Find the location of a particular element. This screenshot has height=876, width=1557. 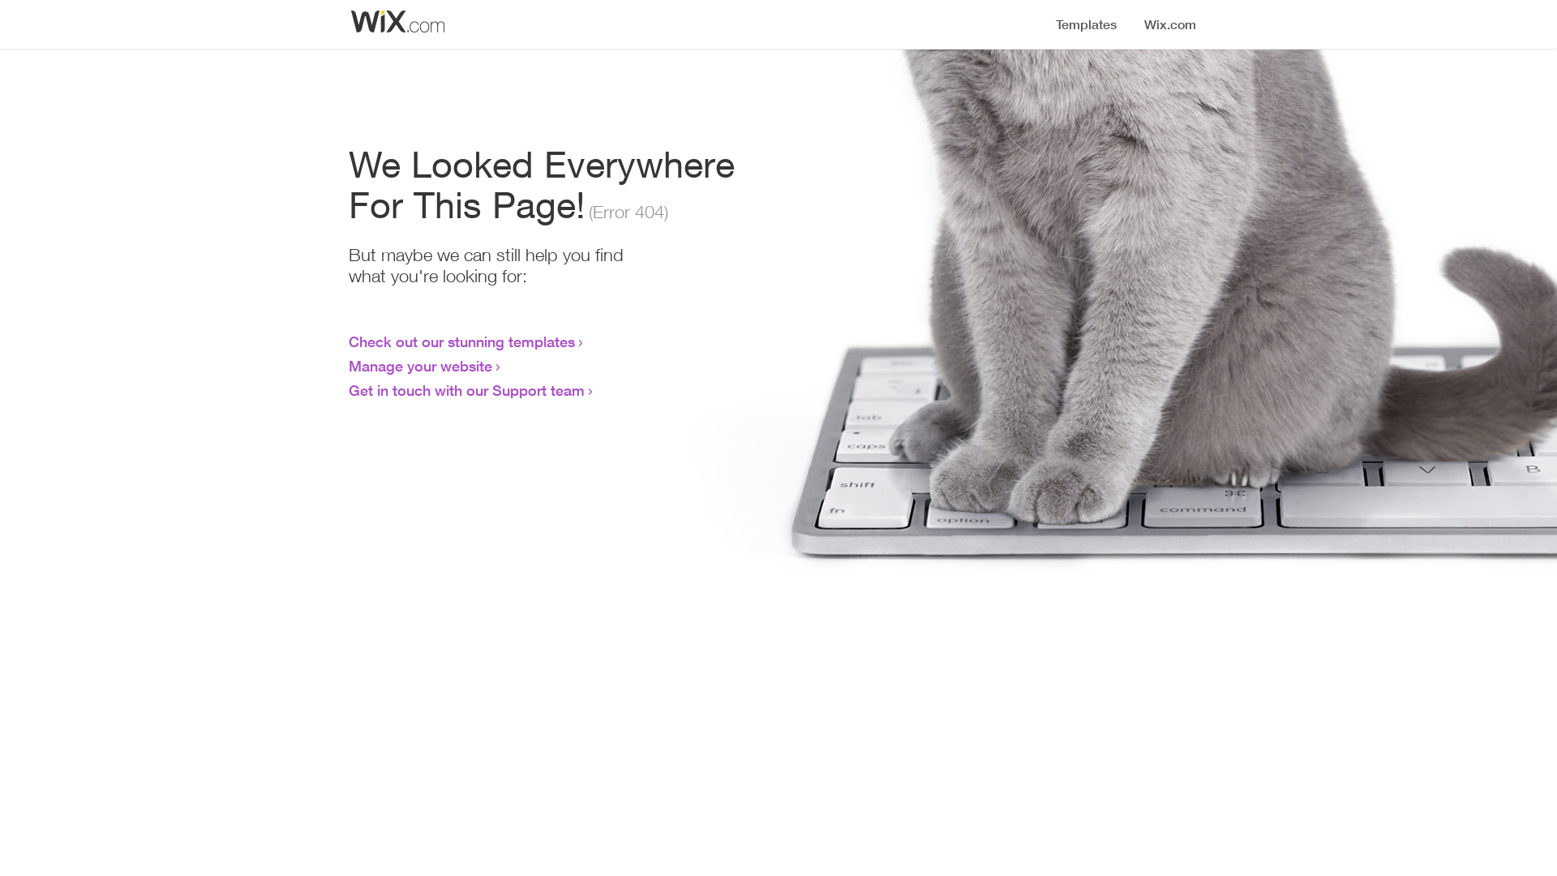

Check out our stunning templates is located at coordinates (462, 341).